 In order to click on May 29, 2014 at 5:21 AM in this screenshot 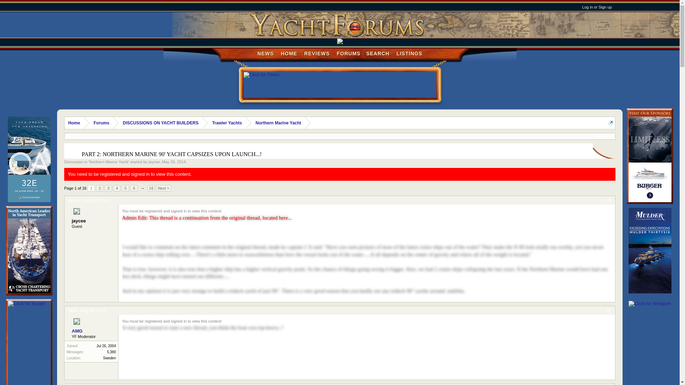, I will do `click(173, 162)`.